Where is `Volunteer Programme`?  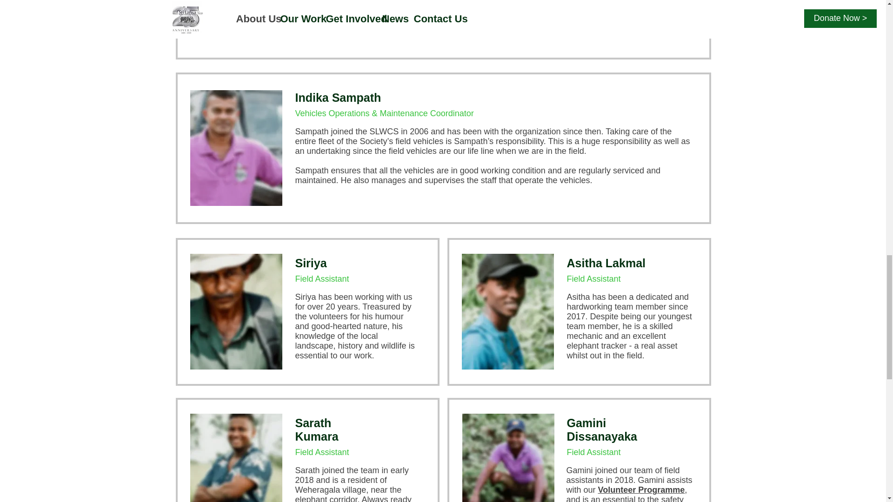
Volunteer Programme is located at coordinates (641, 490).